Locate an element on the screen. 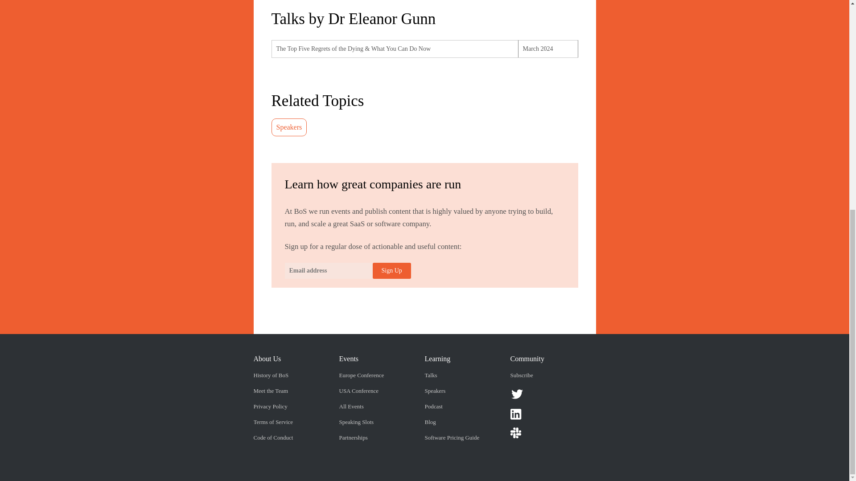 The height and width of the screenshot is (481, 856). Blog is located at coordinates (430, 421).